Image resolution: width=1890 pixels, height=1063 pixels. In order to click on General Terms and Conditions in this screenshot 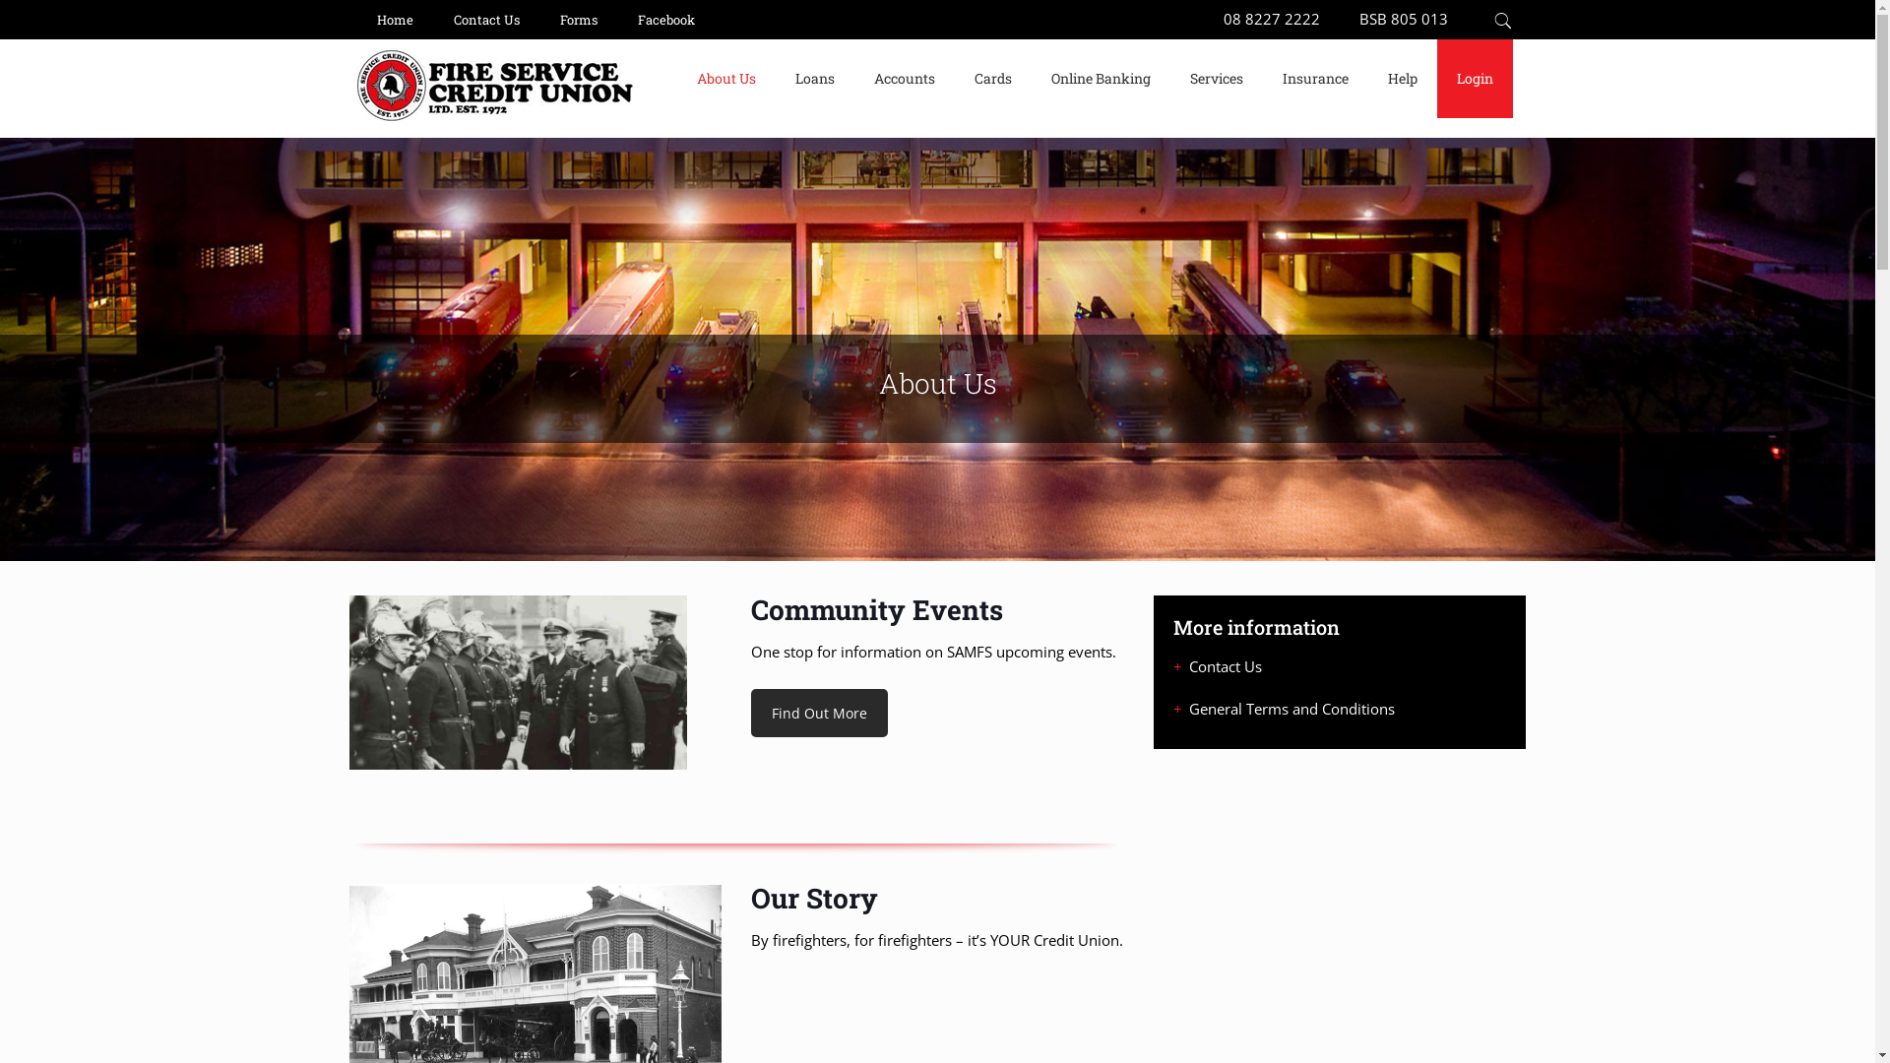, I will do `click(1291, 709)`.